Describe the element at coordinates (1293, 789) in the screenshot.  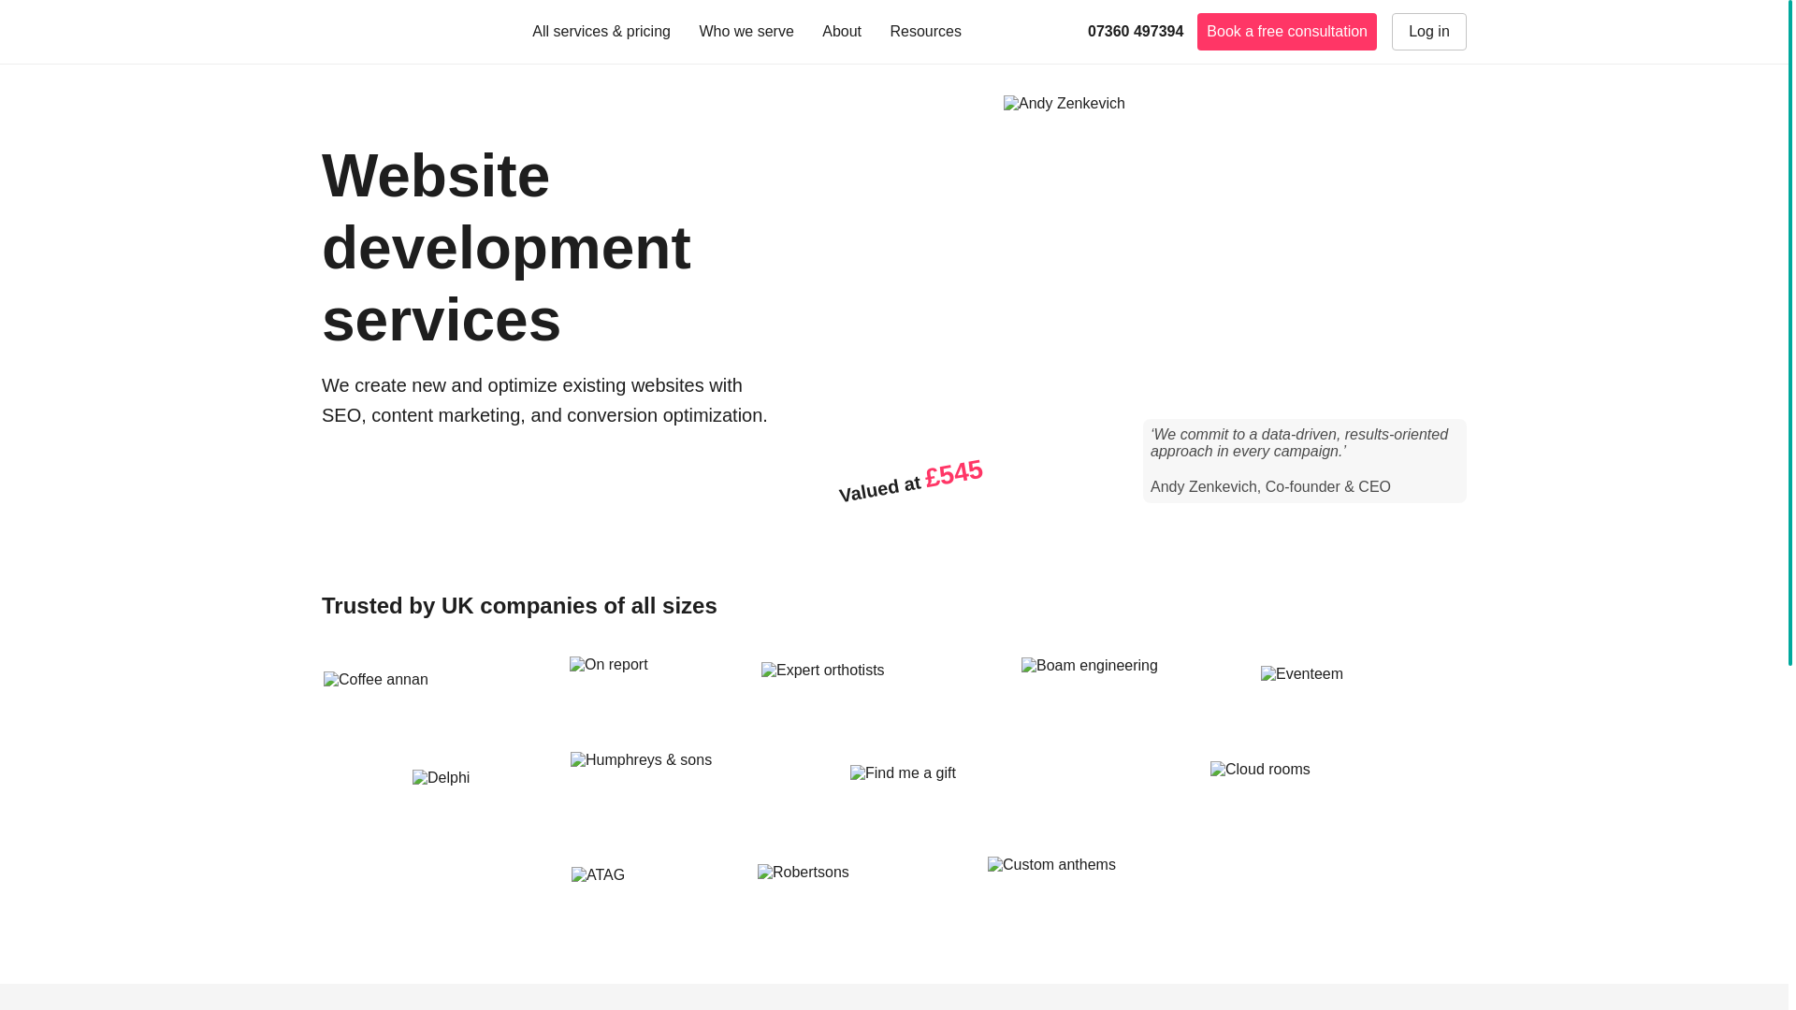
I see `Cloud rooms` at that location.